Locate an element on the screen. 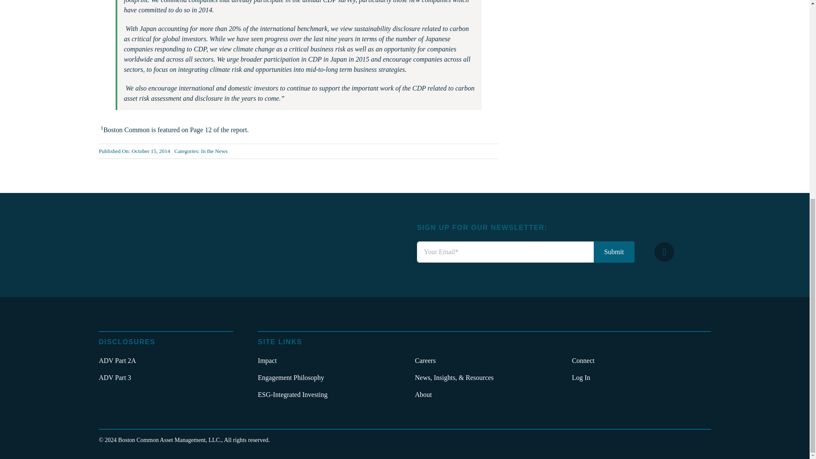  Engagement Philosophy is located at coordinates (327, 378).